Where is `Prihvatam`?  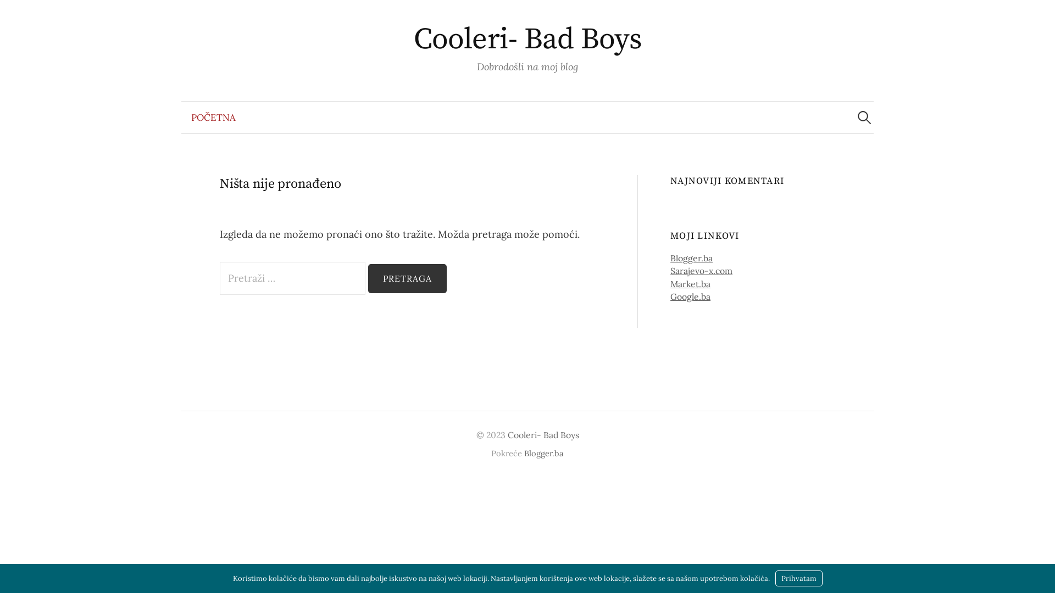 Prihvatam is located at coordinates (798, 579).